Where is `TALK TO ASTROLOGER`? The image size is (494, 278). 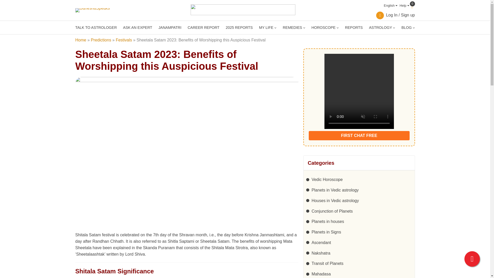 TALK TO ASTROLOGER is located at coordinates (96, 27).